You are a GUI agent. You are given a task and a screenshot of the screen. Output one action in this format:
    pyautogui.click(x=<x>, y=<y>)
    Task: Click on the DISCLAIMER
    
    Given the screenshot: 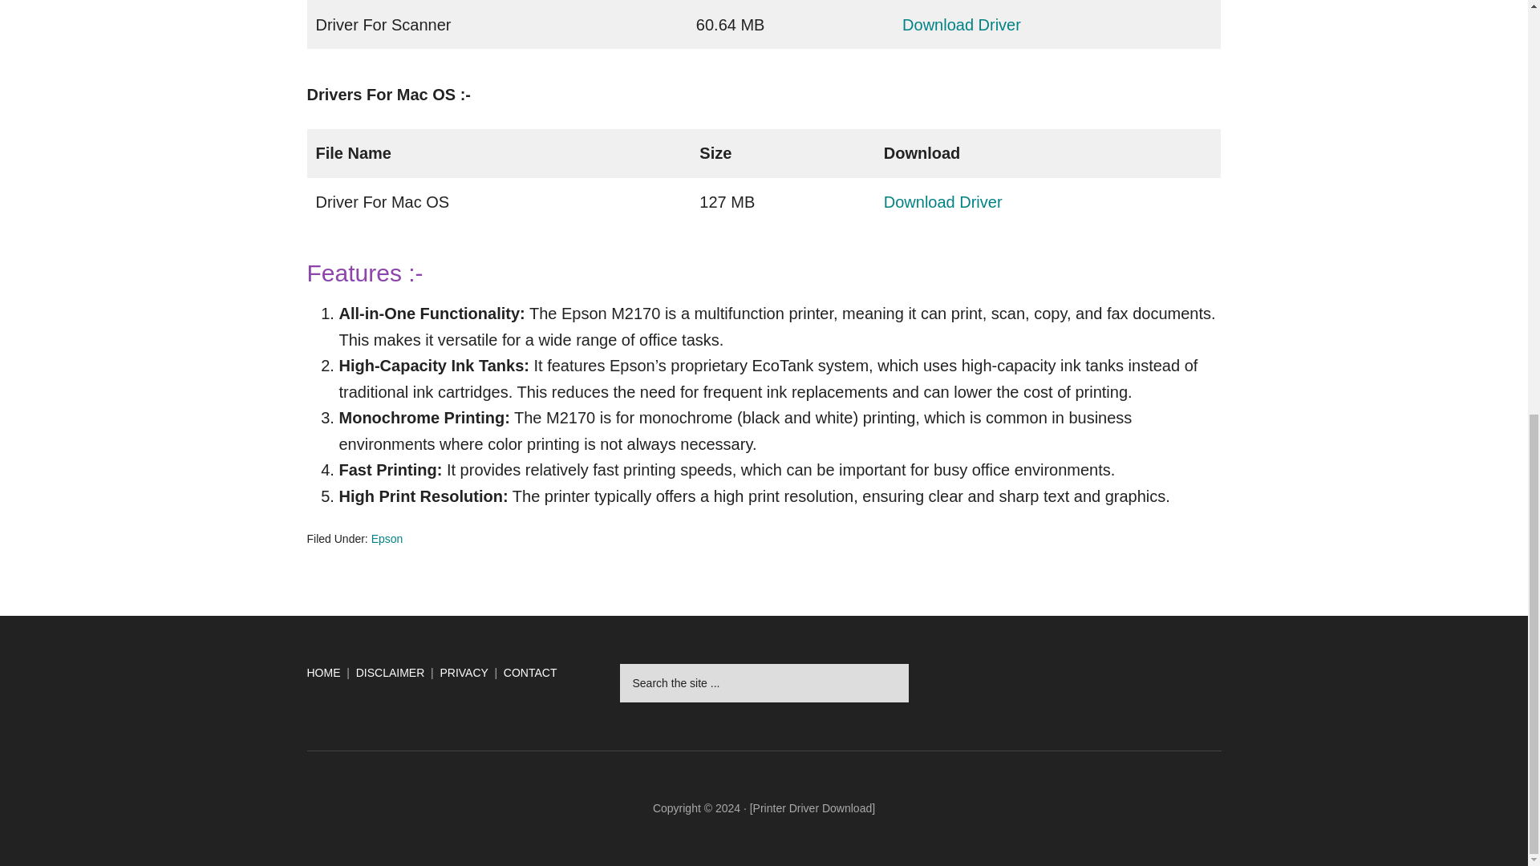 What is the action you would take?
    pyautogui.click(x=390, y=672)
    